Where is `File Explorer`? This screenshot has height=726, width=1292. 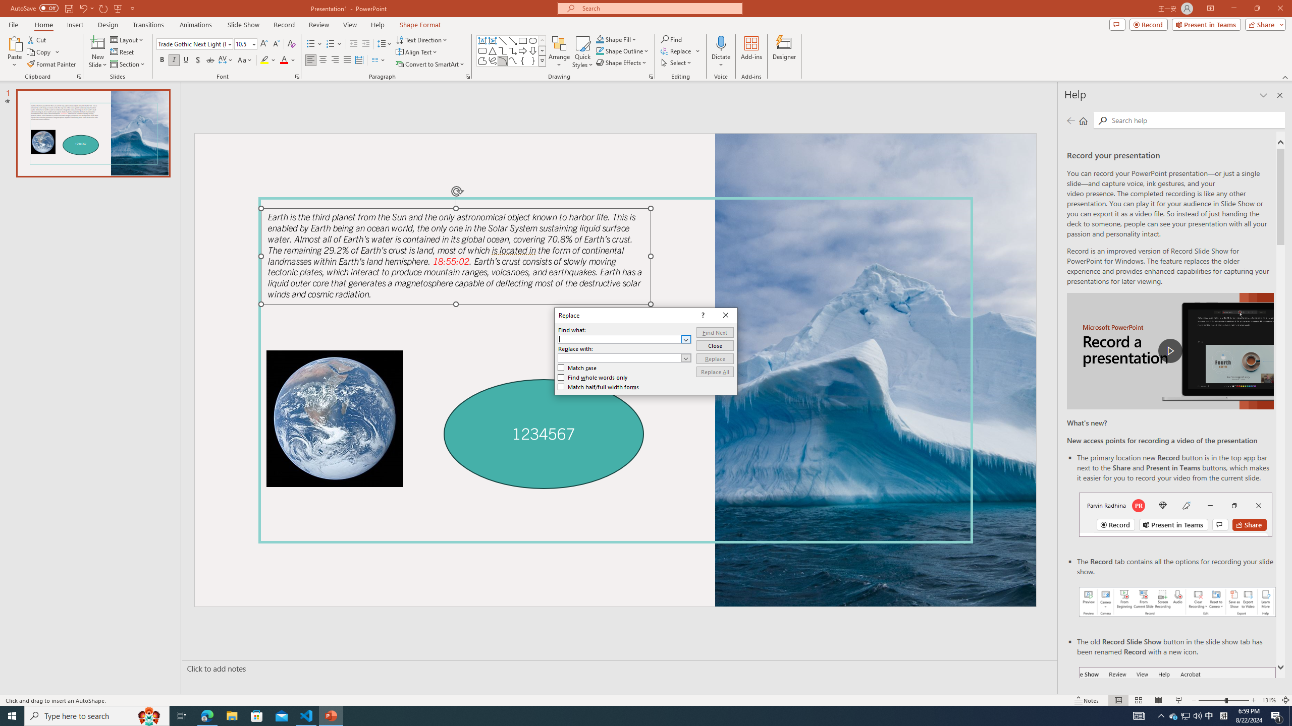 File Explorer is located at coordinates (128, 65).